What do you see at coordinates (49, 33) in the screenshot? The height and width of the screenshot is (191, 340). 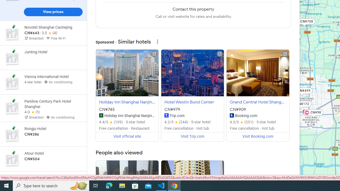 I see `3.5 out of 5 stars from 4 reviews` at bounding box center [49, 33].